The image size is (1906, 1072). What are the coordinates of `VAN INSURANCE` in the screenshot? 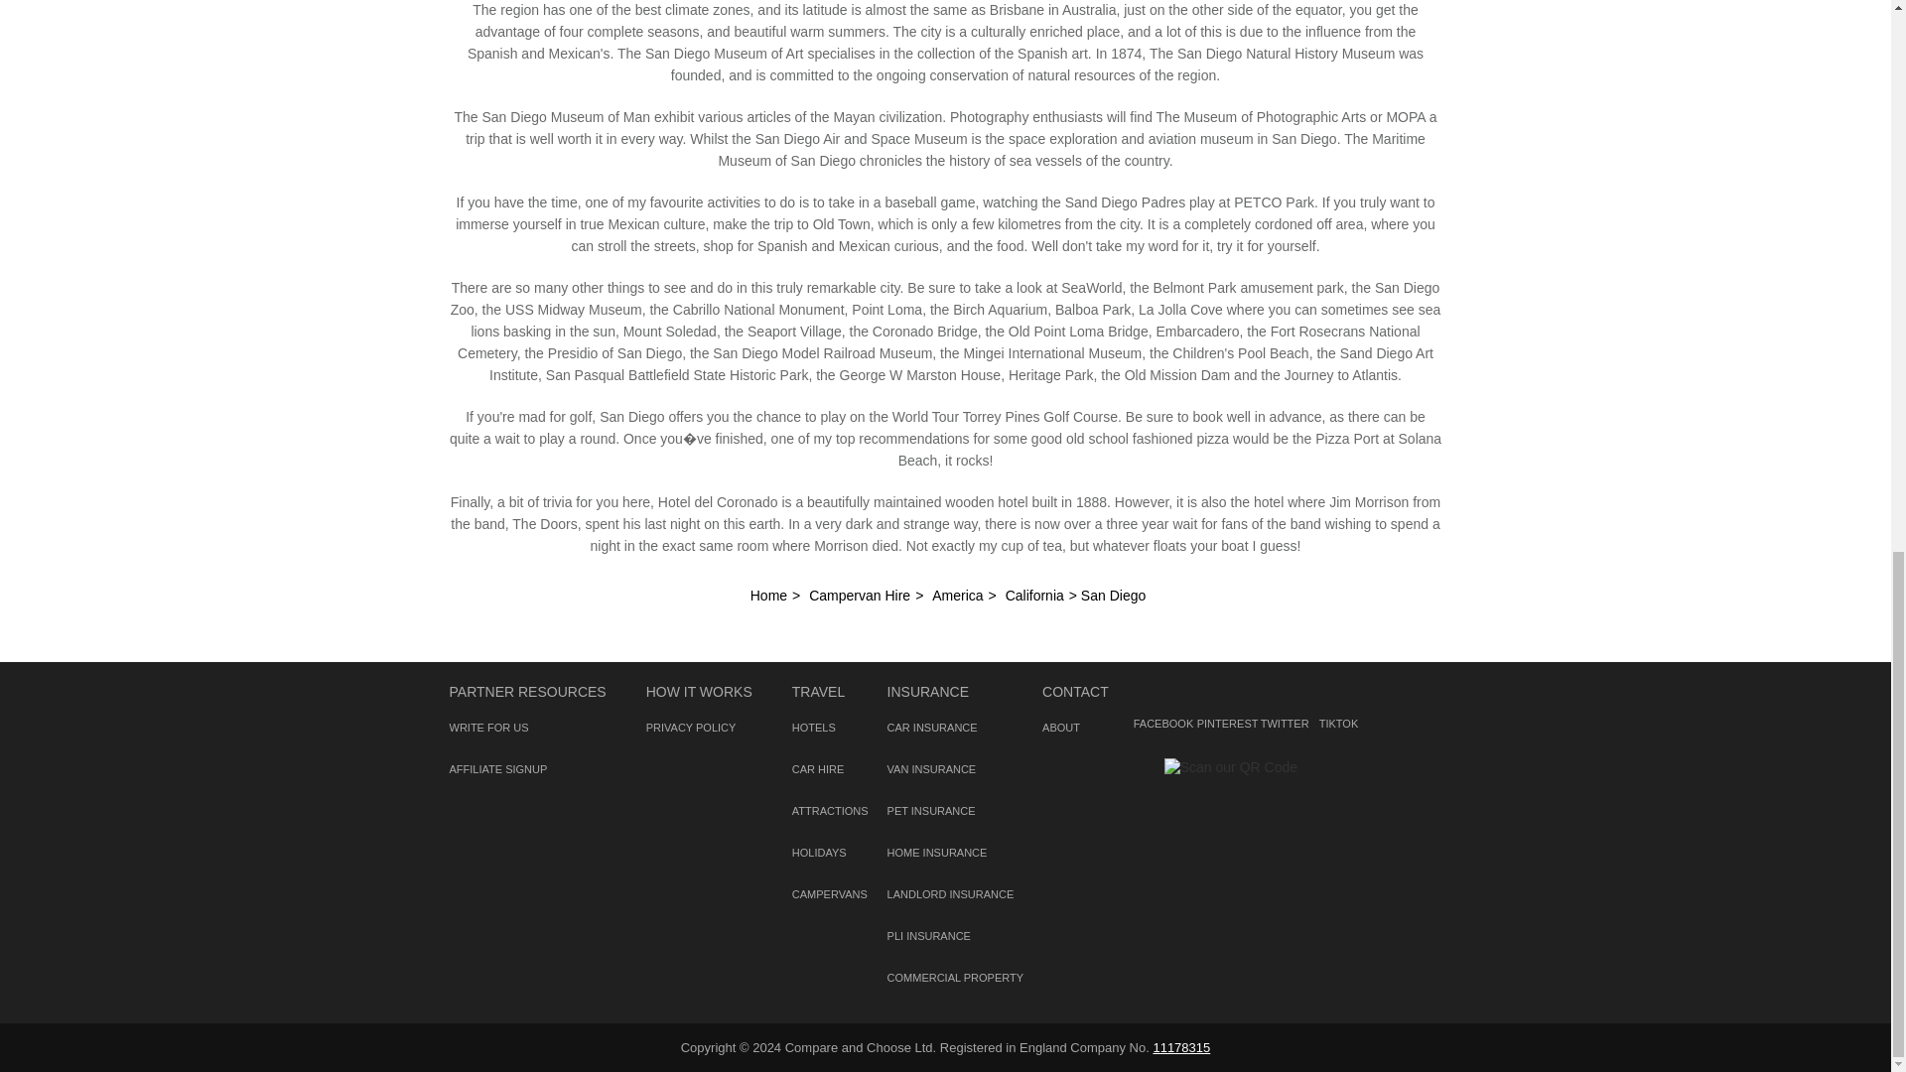 It's located at (931, 768).